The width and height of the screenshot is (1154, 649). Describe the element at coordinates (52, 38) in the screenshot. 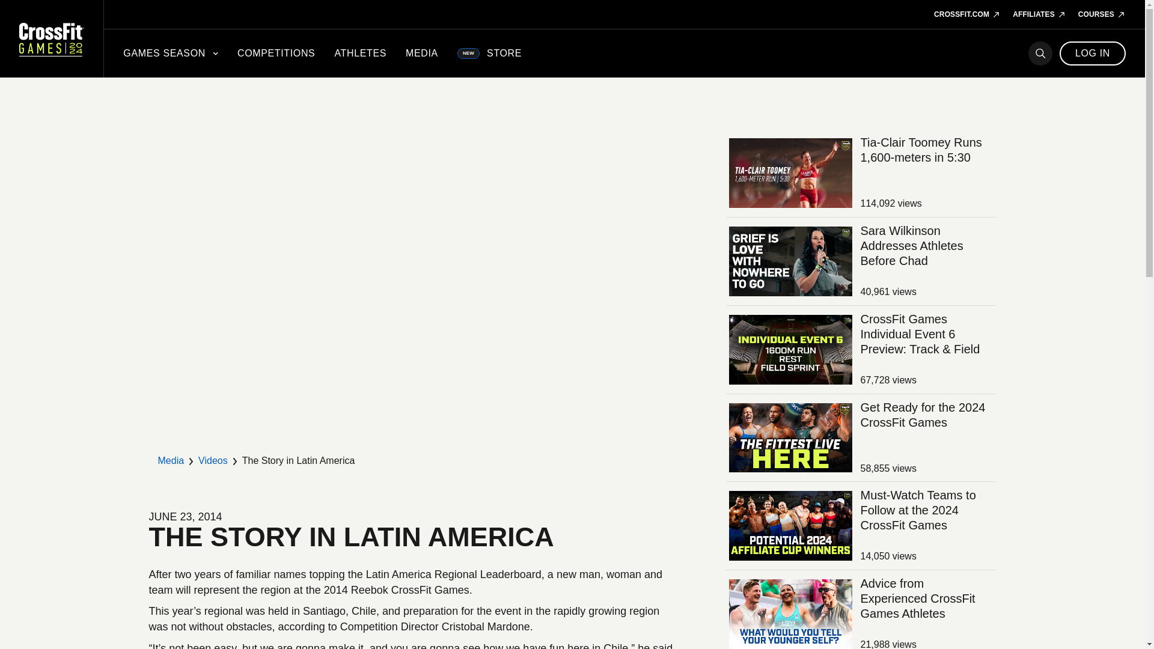

I see `CrossFit Games` at that location.